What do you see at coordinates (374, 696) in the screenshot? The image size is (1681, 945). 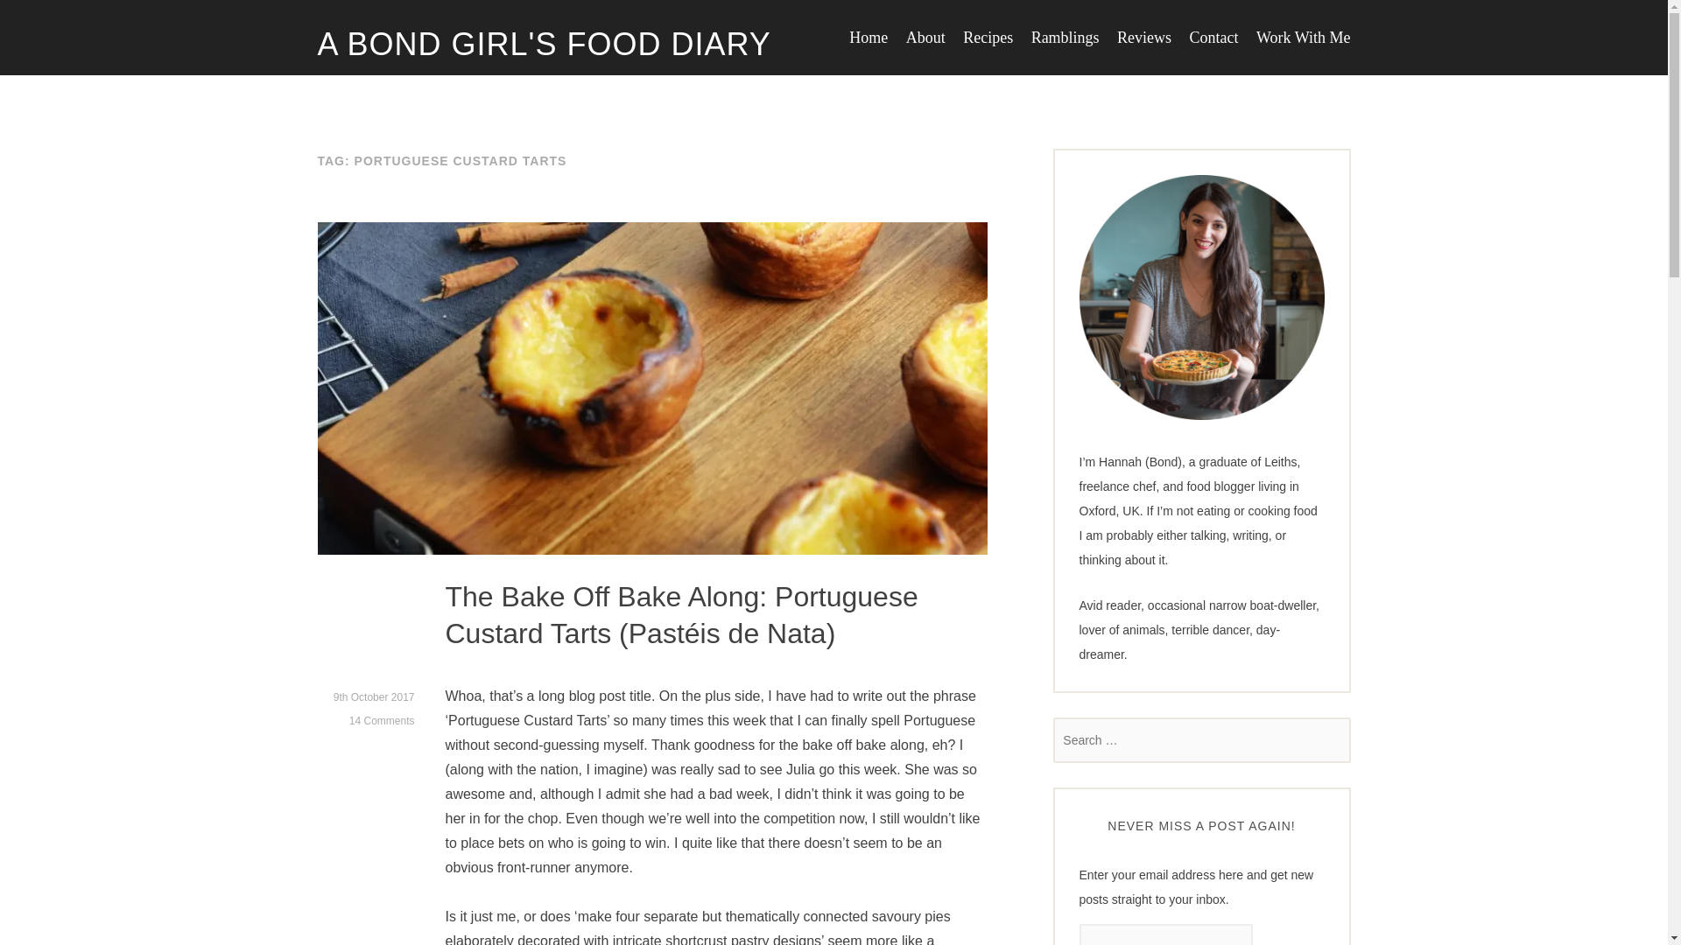 I see `9th October 2017` at bounding box center [374, 696].